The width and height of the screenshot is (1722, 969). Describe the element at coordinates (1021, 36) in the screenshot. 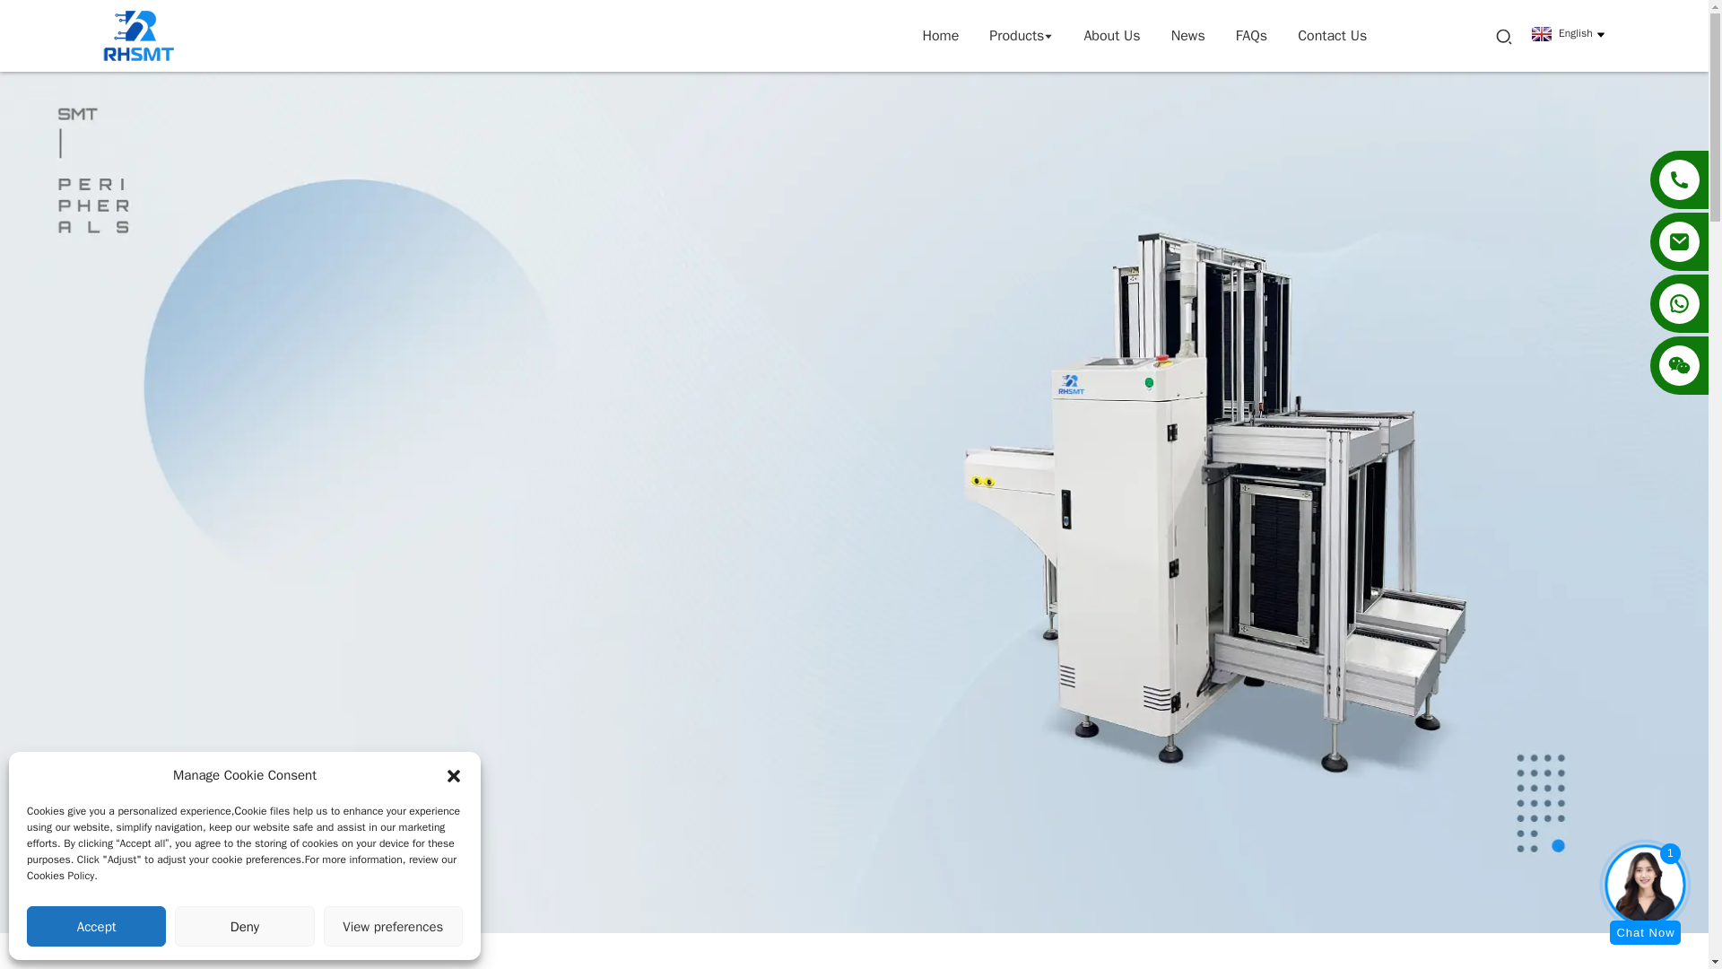

I see `products` at that location.